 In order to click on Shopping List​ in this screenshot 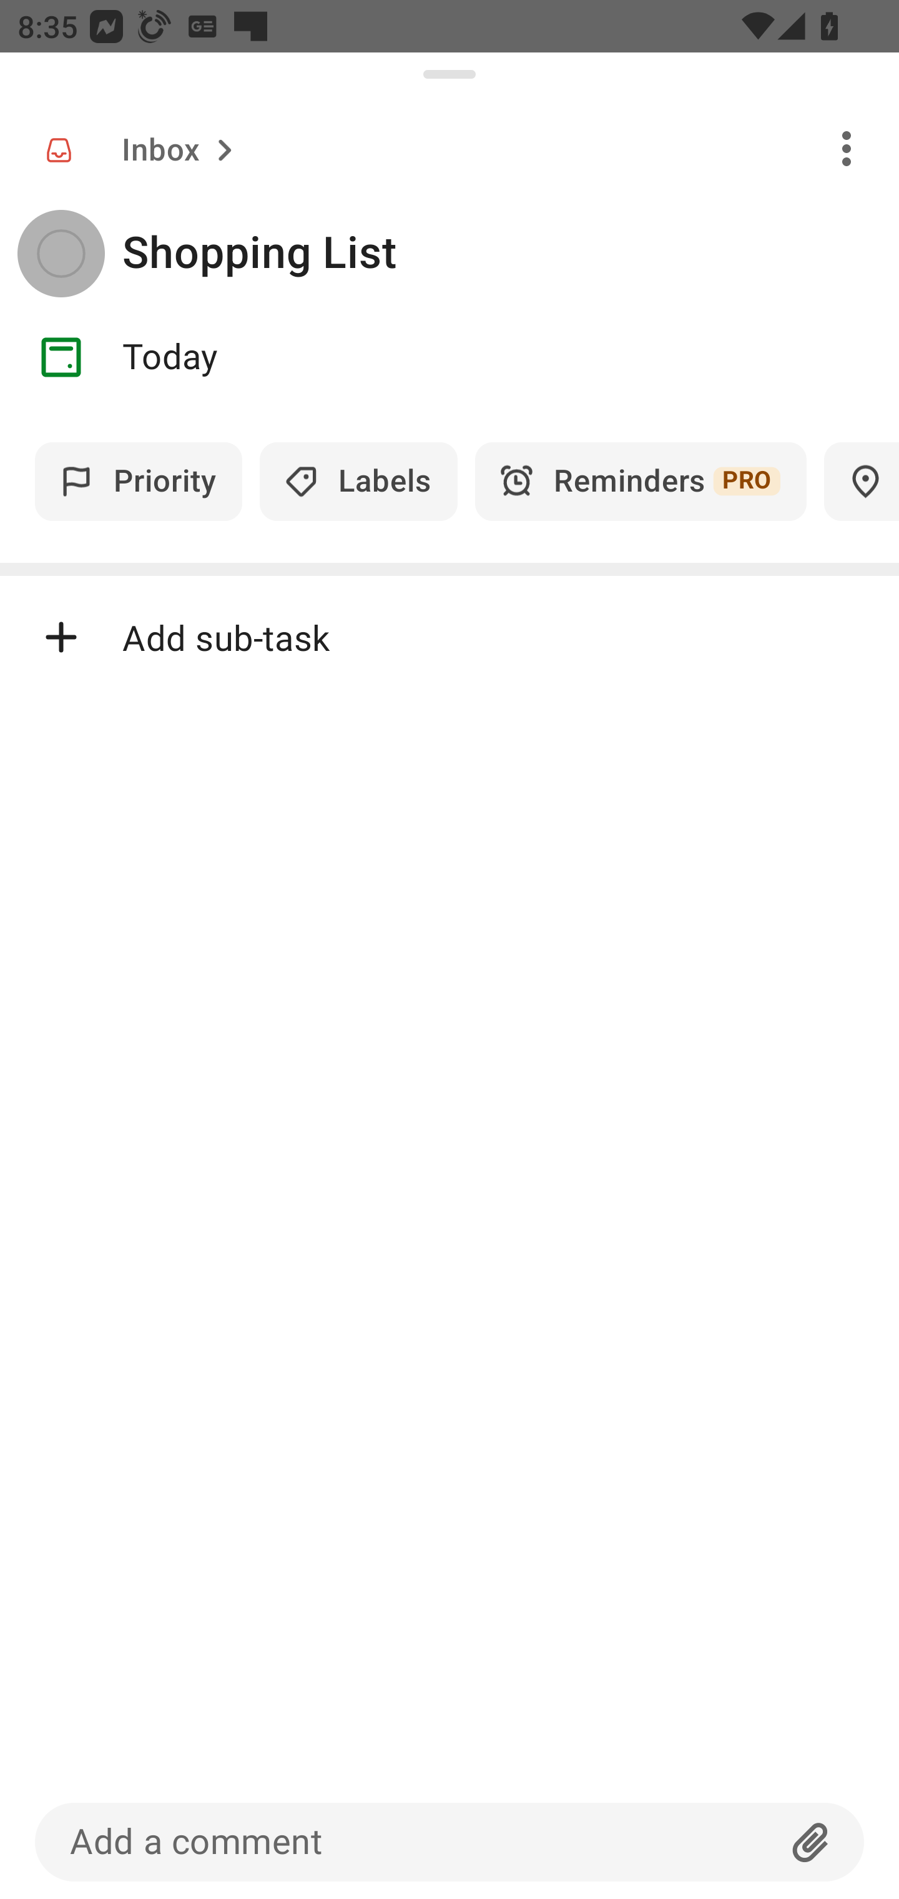, I will do `click(511, 254)`.